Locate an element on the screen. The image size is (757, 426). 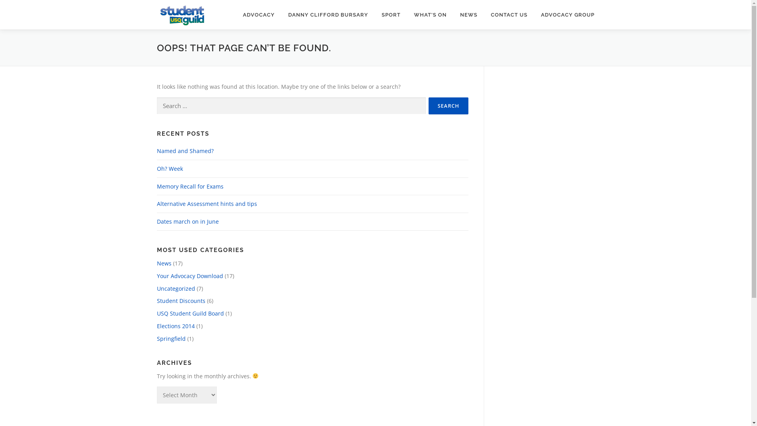
Memory Recall for Exams is located at coordinates (190, 186).